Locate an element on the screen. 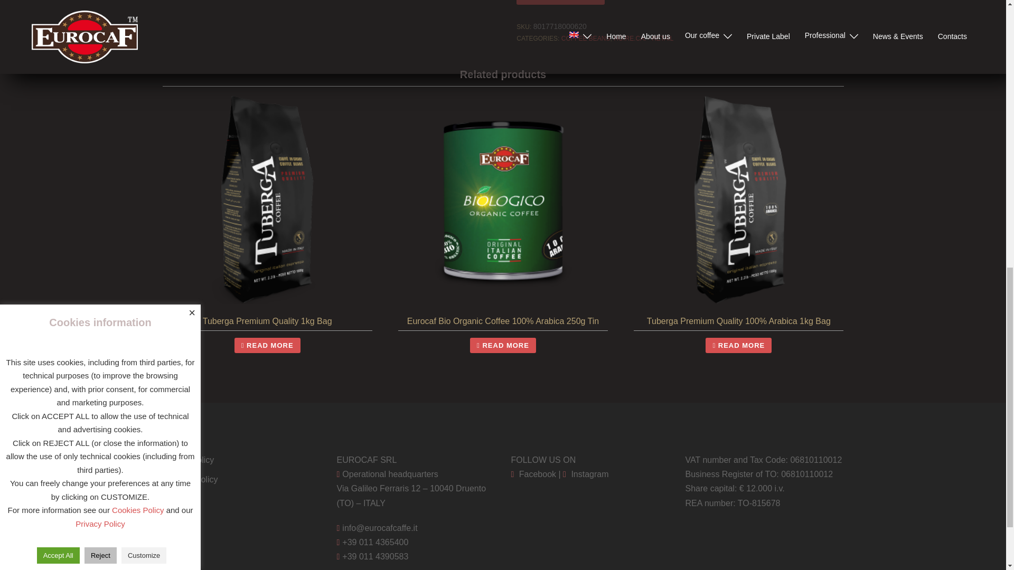 The width and height of the screenshot is (1014, 570). COFFEE BEANS is located at coordinates (586, 38).